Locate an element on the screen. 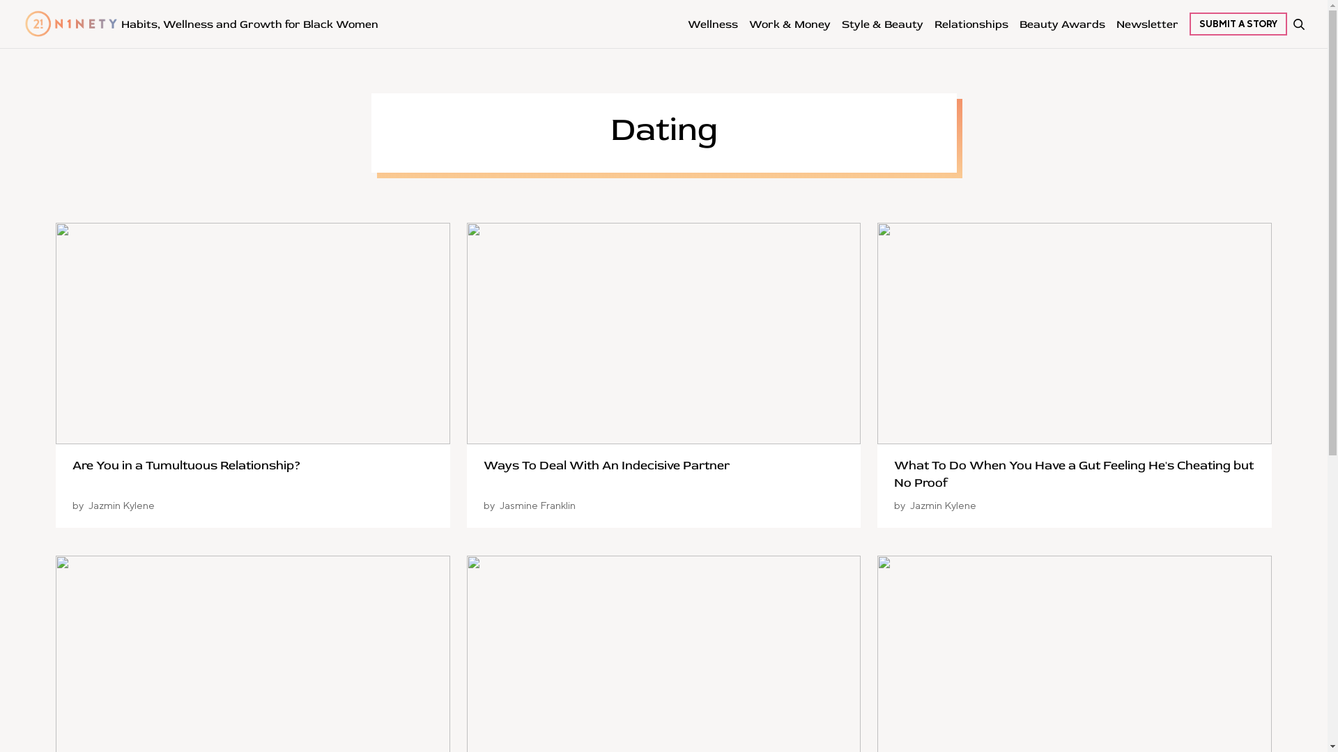 The height and width of the screenshot is (752, 1338). Jazmin Kylene is located at coordinates (944, 506).